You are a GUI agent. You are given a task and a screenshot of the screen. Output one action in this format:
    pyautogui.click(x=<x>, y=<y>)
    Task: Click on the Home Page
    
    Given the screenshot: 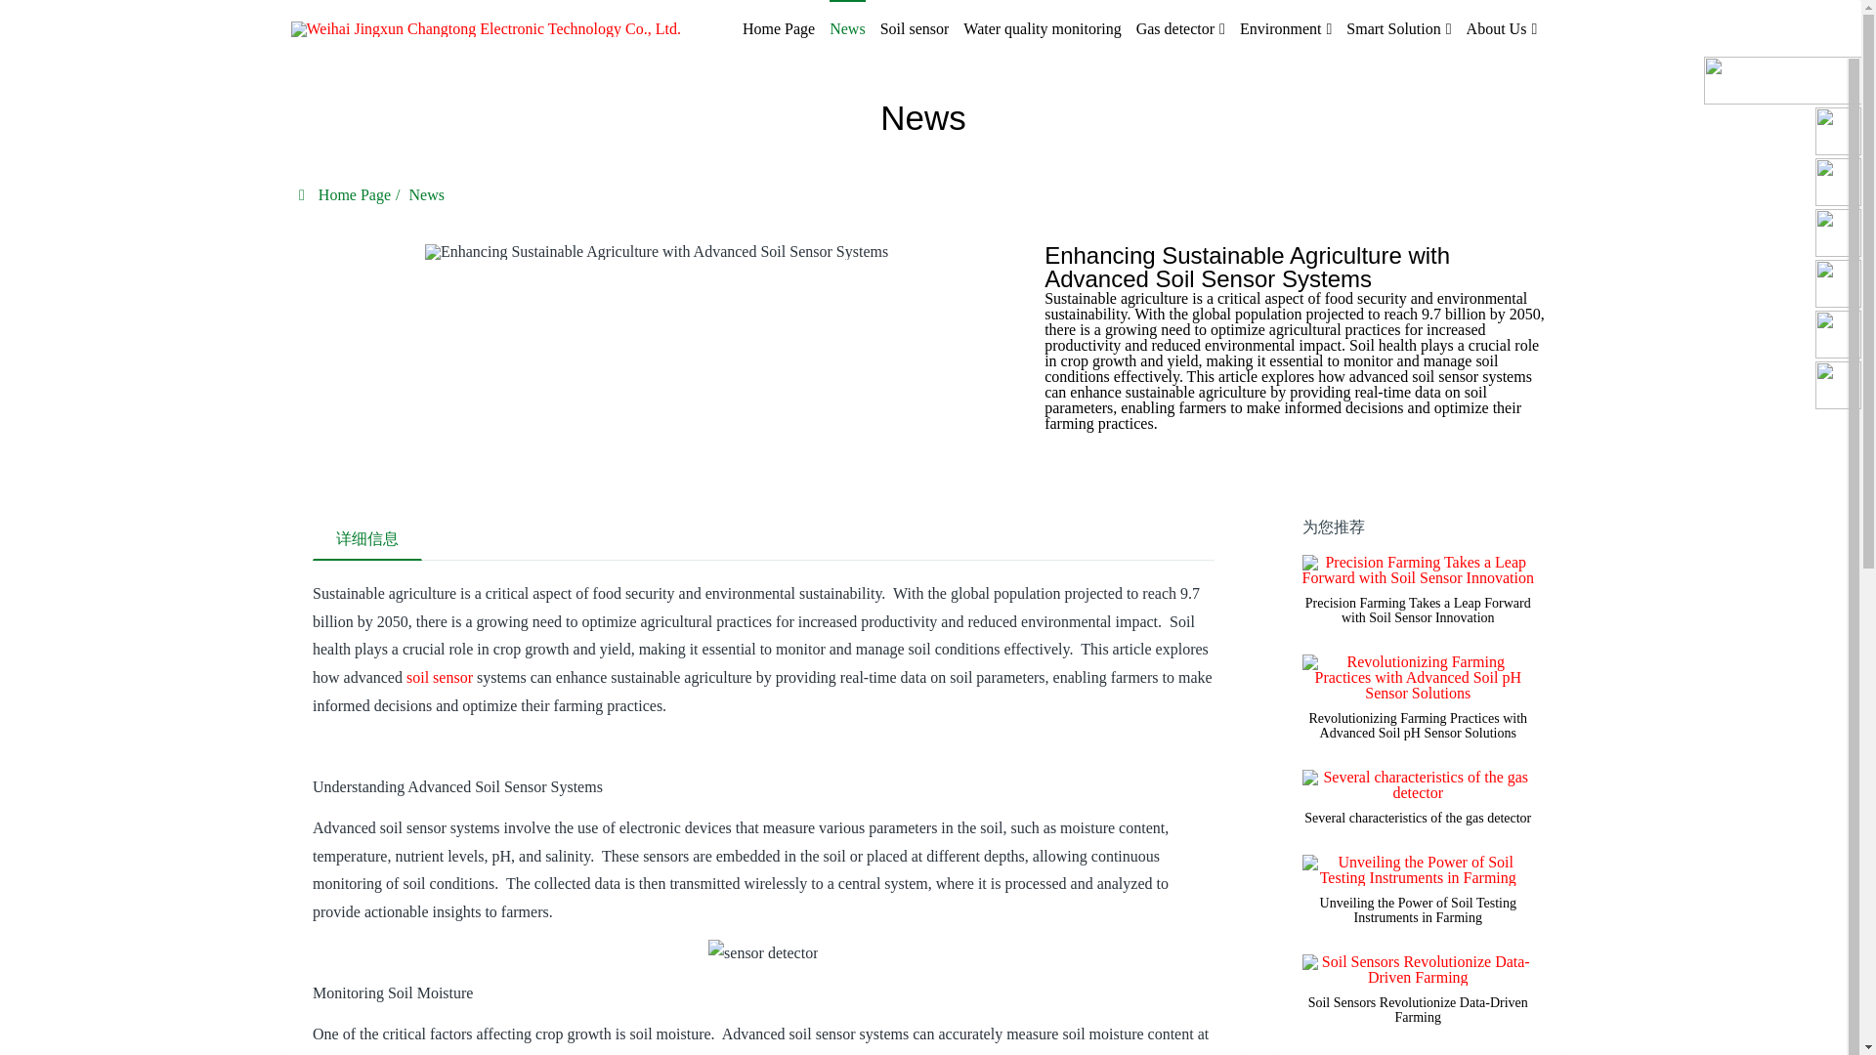 What is the action you would take?
    pyautogui.click(x=778, y=29)
    